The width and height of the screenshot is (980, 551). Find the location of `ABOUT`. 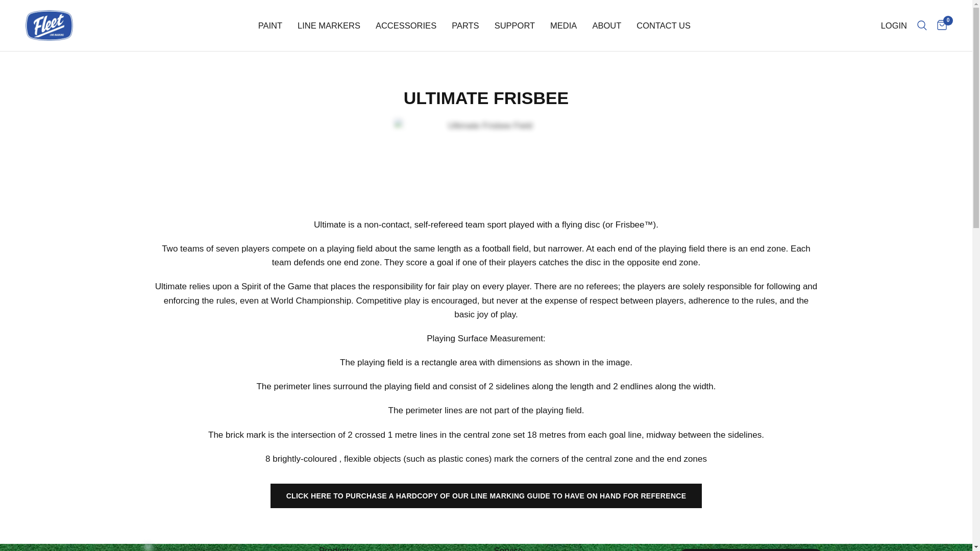

ABOUT is located at coordinates (606, 25).